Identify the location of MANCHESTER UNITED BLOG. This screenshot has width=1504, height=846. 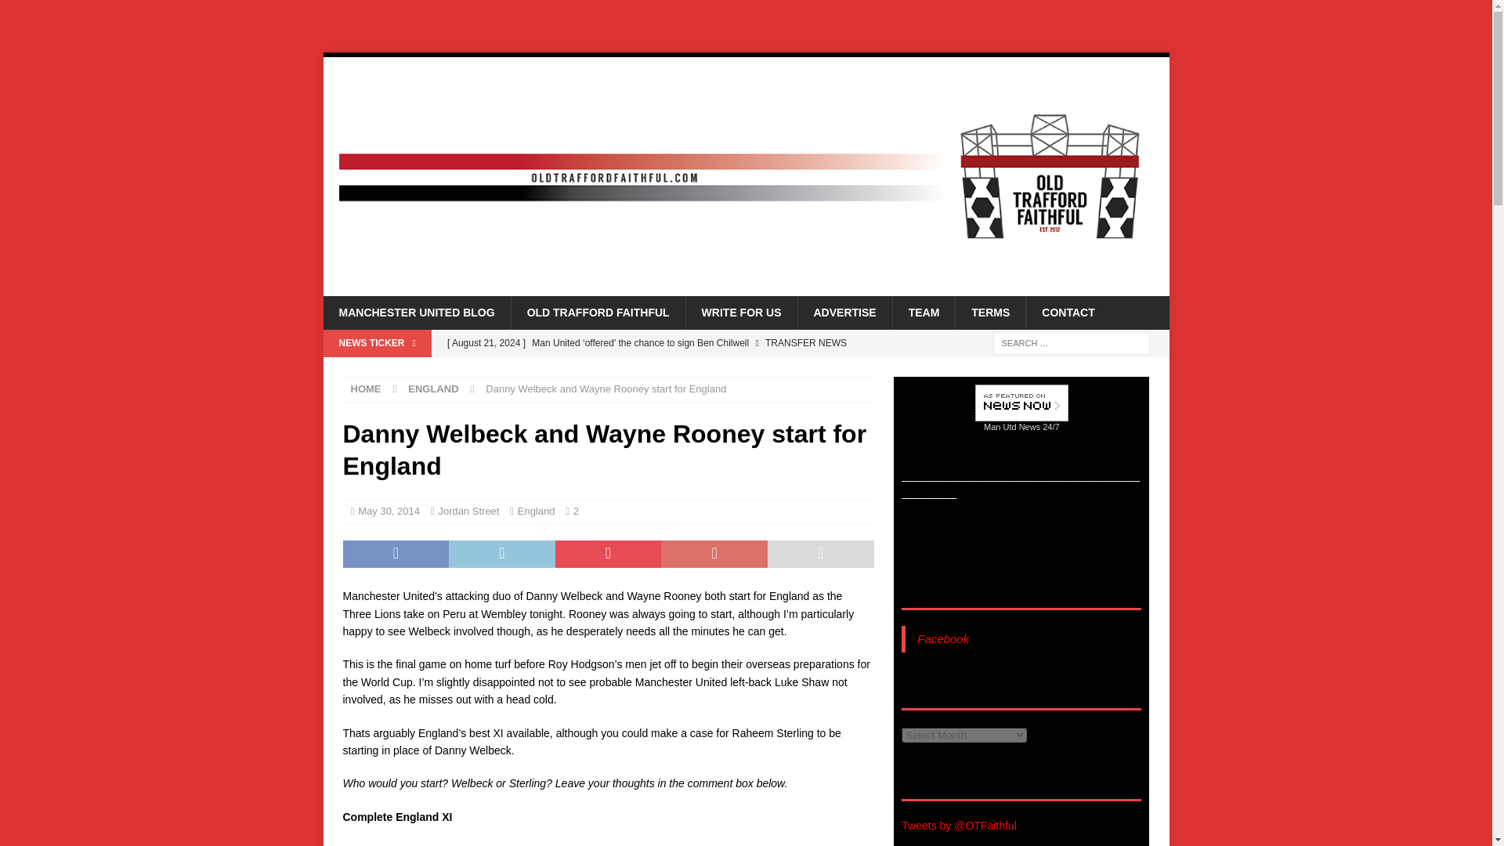
(416, 313).